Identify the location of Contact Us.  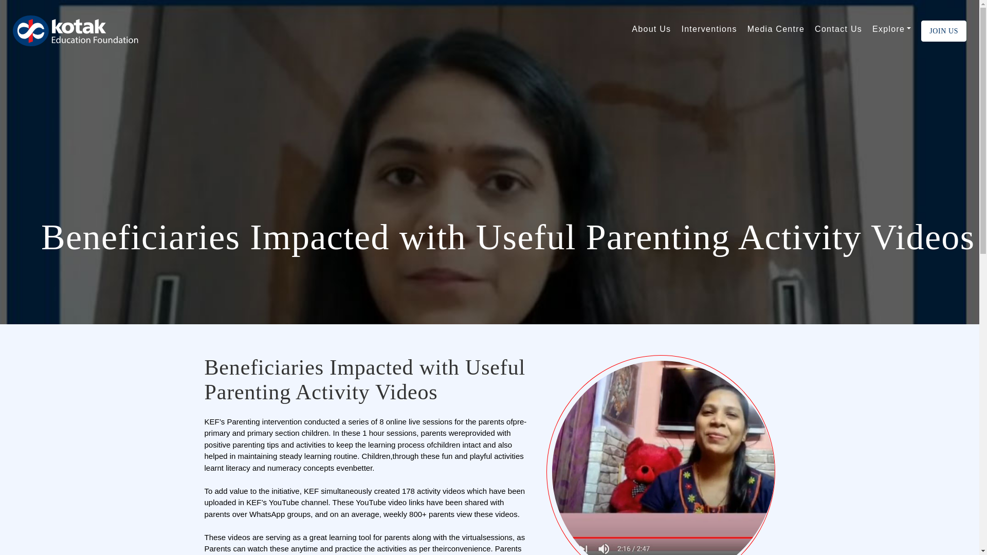
(838, 31).